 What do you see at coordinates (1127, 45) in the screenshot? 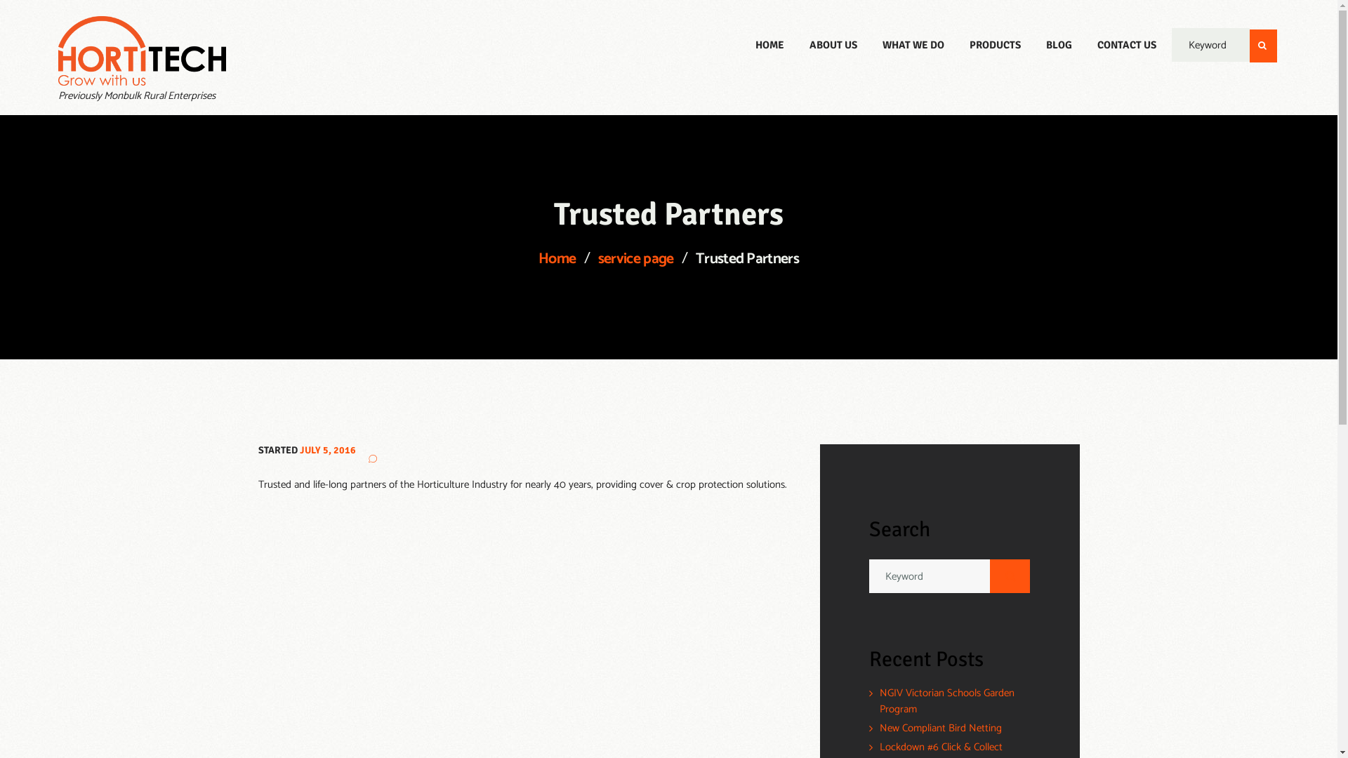
I see `CONTACT US` at bounding box center [1127, 45].